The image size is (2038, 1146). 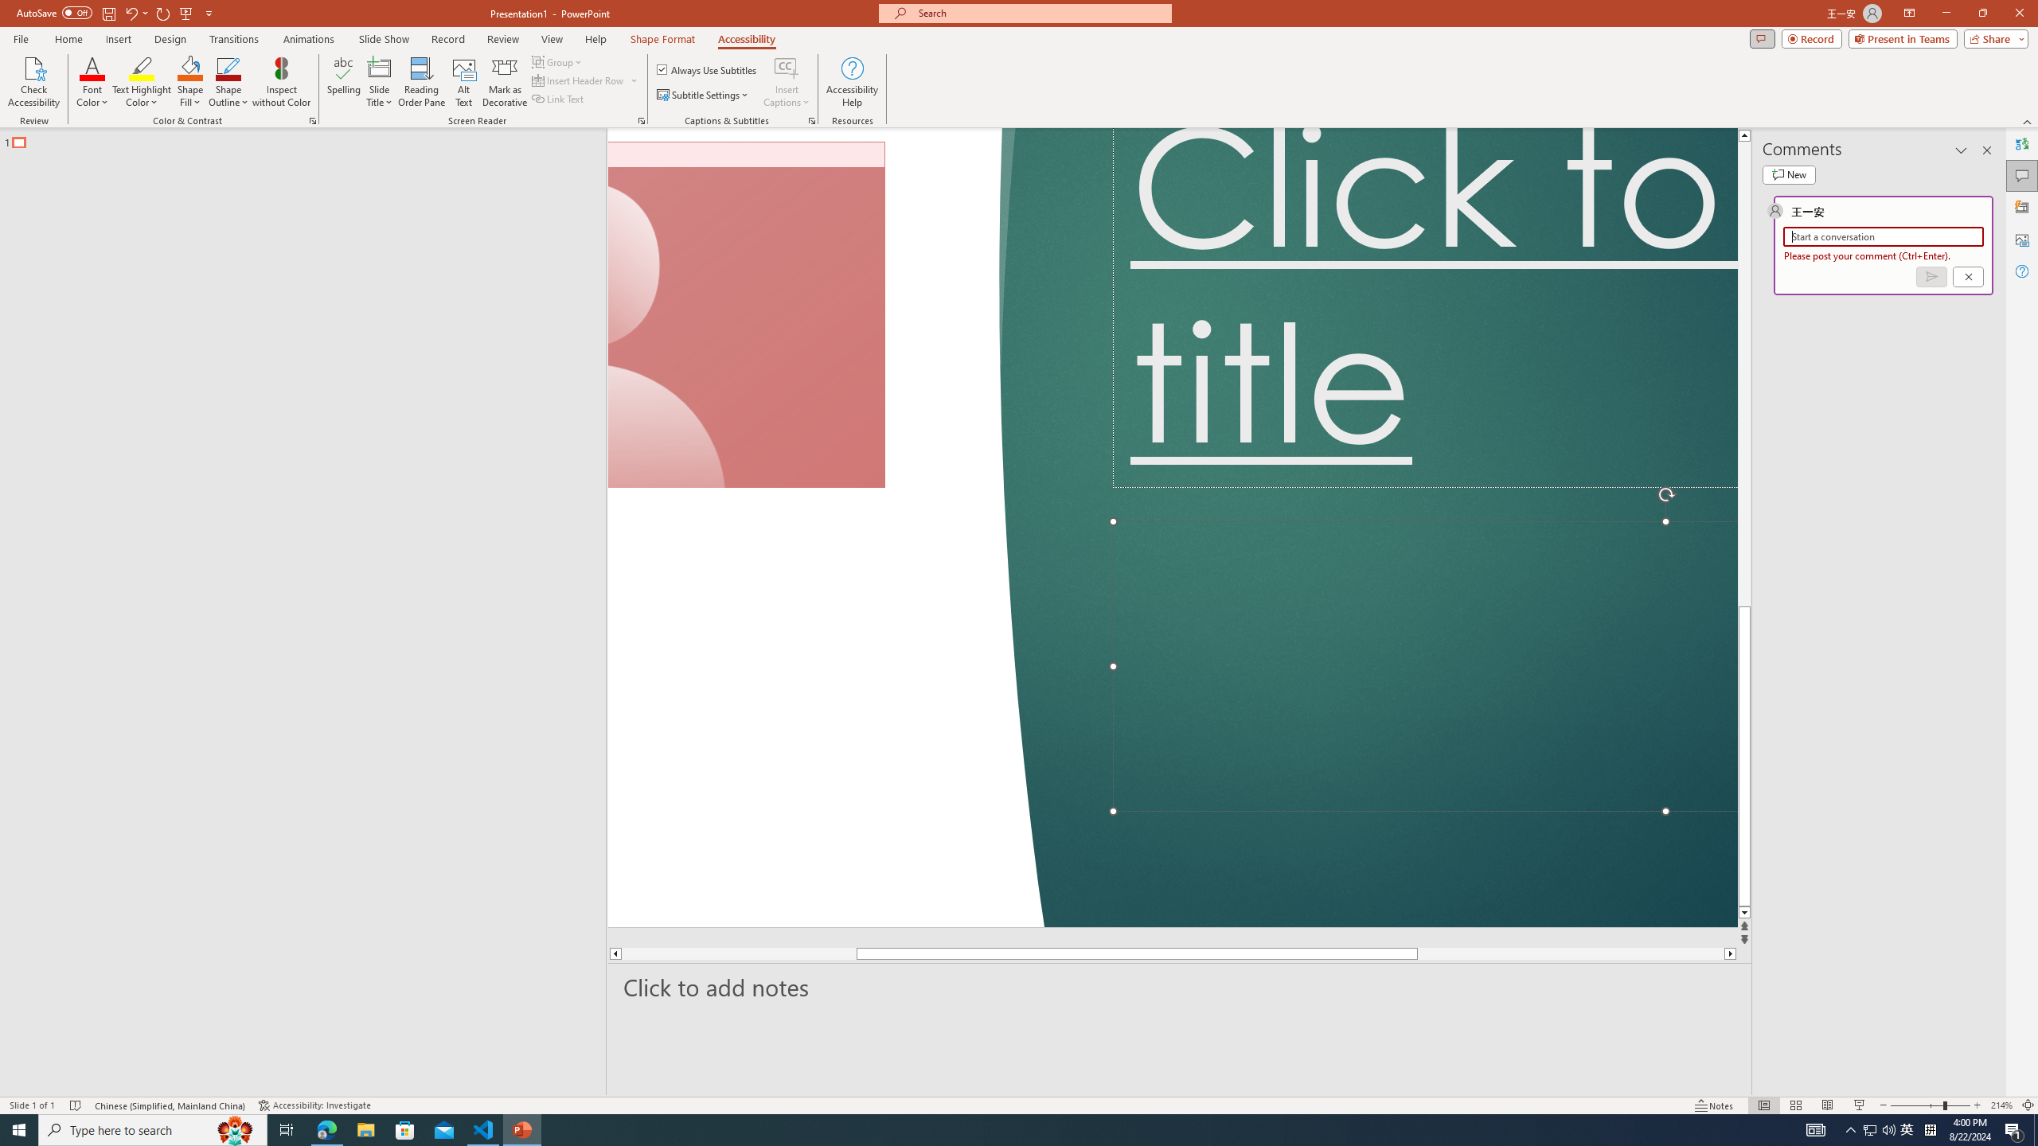 What do you see at coordinates (787, 82) in the screenshot?
I see `Insert Captions` at bounding box center [787, 82].